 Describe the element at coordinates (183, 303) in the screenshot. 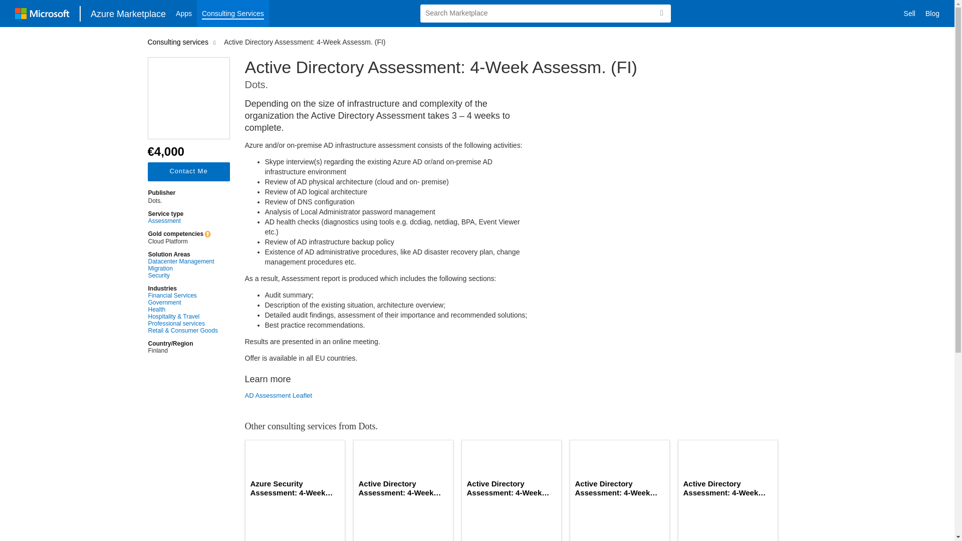

I see `Government` at that location.